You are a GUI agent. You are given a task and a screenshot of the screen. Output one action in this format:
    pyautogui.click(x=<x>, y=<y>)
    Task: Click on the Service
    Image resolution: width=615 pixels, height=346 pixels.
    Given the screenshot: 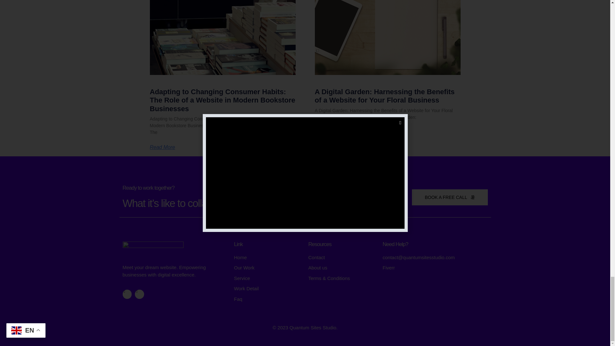 What is the action you would take?
    pyautogui.click(x=268, y=278)
    